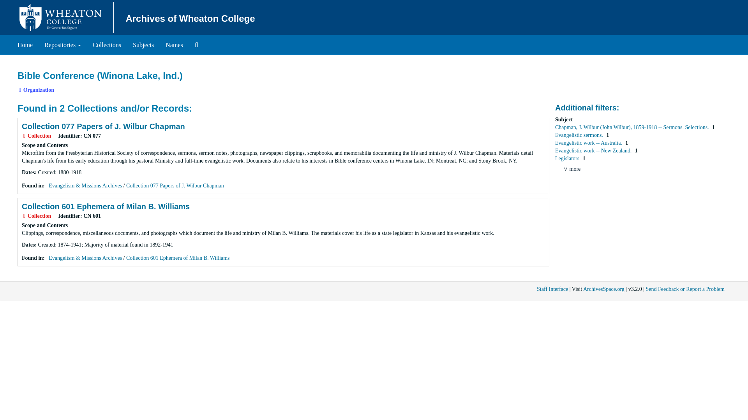 The height and width of the screenshot is (420, 748). Describe the element at coordinates (589, 142) in the screenshot. I see `Filter By 'Evangelistic work -- Australia.'` at that location.